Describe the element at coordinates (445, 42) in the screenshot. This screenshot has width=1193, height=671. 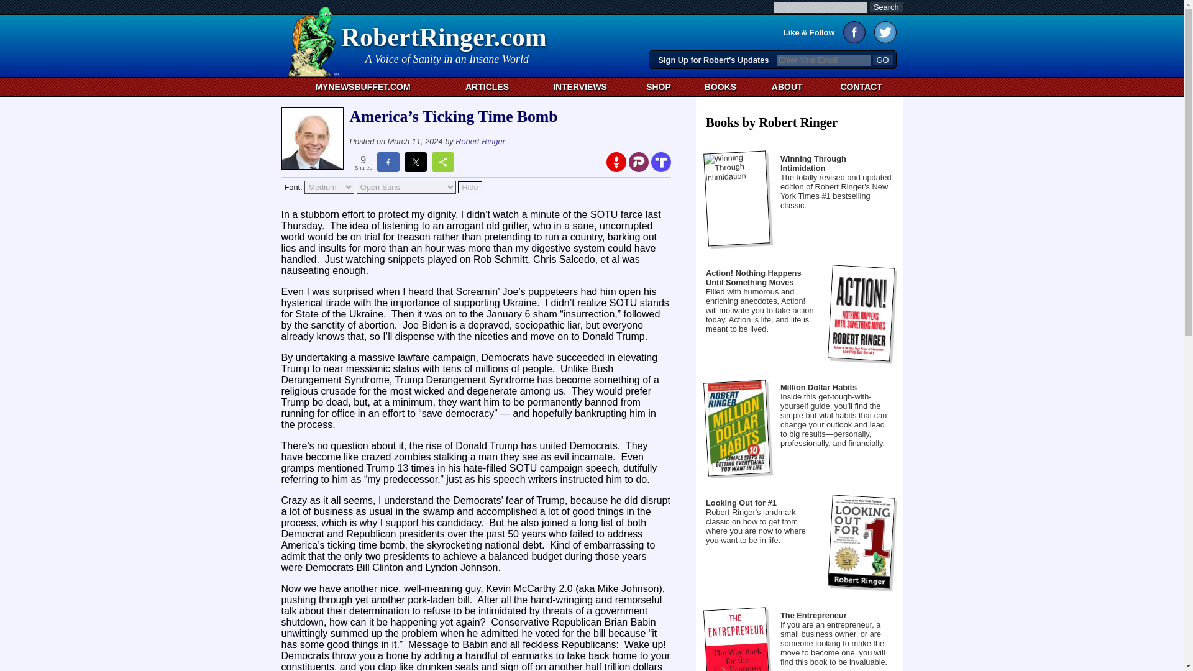
I see `ABOUT` at that location.